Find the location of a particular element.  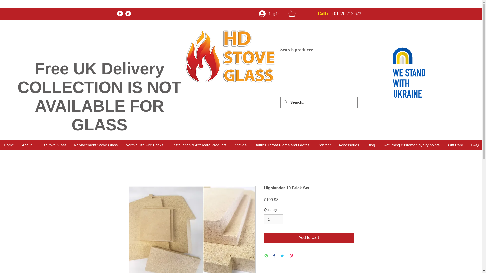

About is located at coordinates (26, 145).